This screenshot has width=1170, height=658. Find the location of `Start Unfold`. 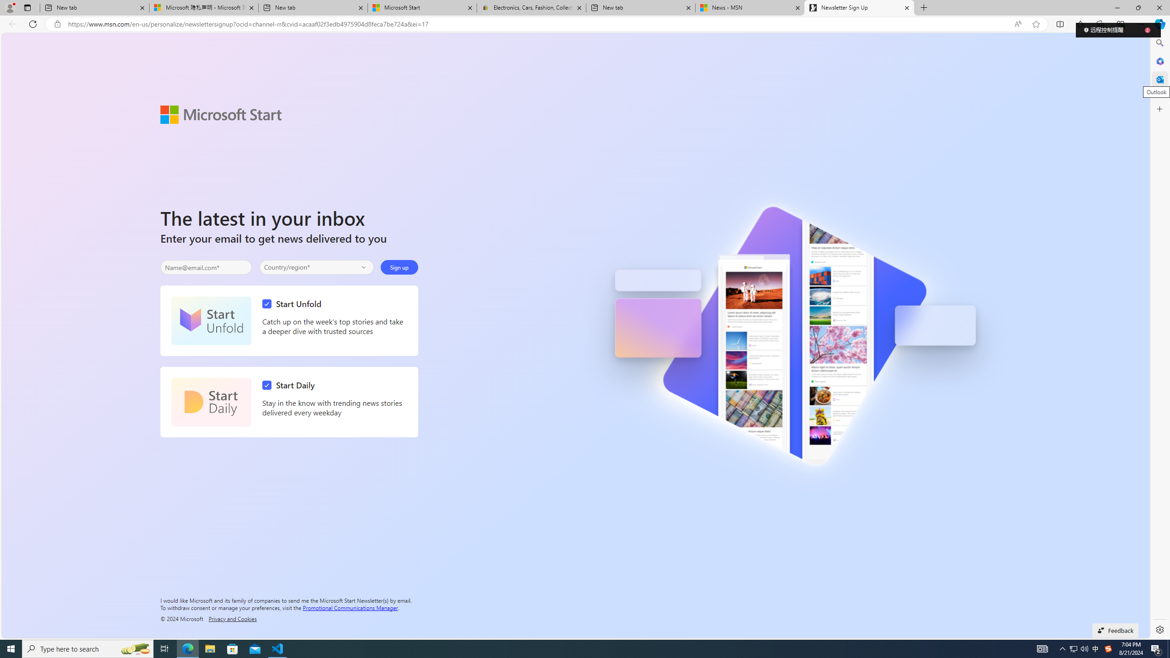

Start Unfold is located at coordinates (211, 321).